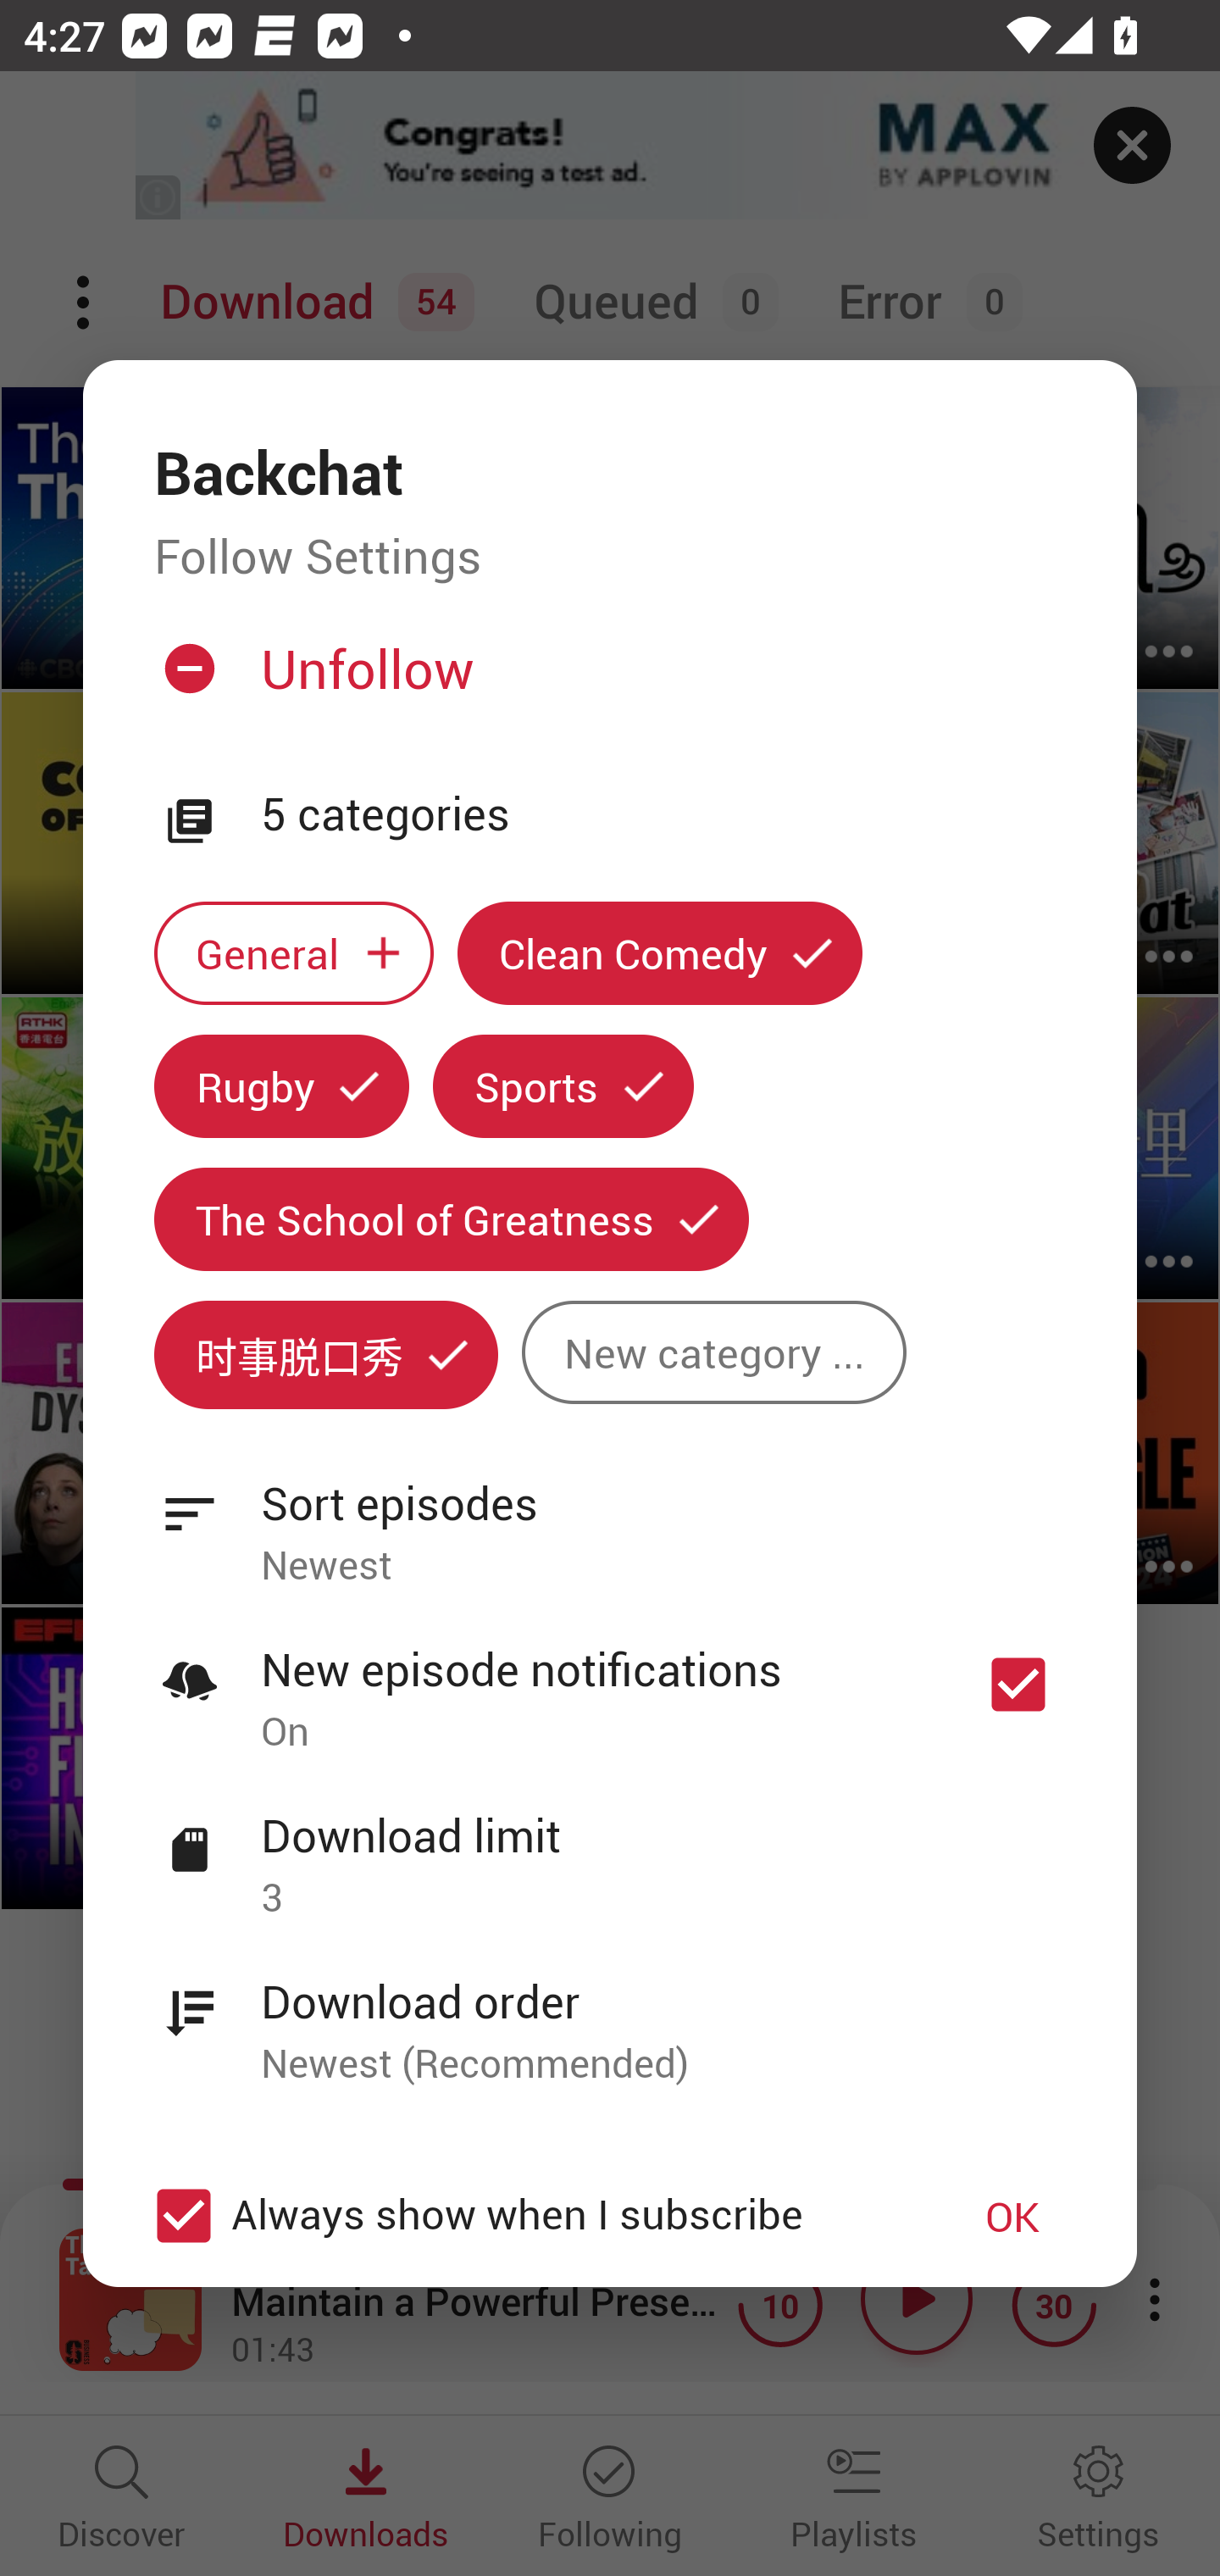 The height and width of the screenshot is (2576, 1220). Describe the element at coordinates (563, 1086) in the screenshot. I see `Sports` at that location.